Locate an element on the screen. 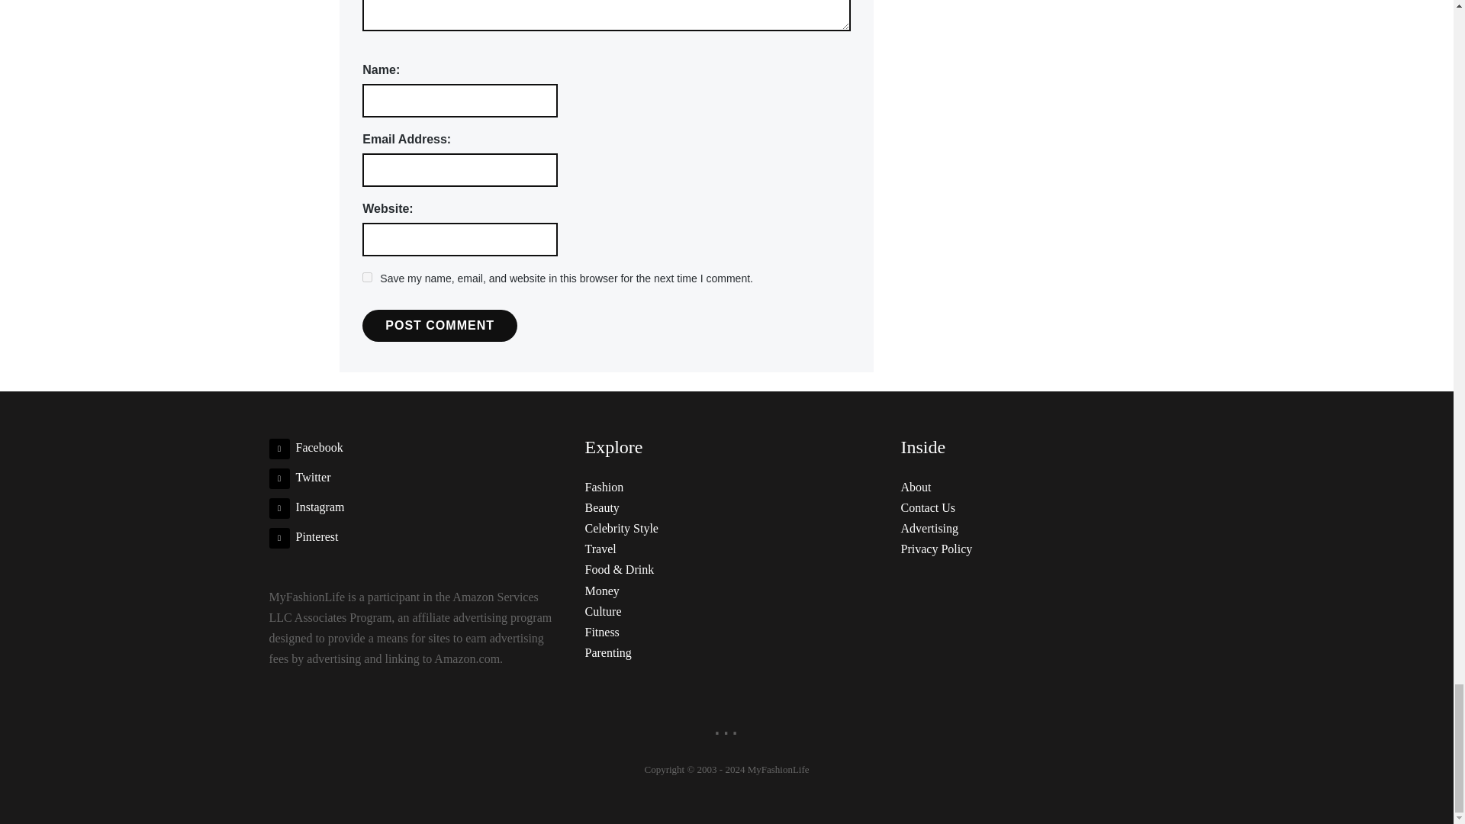 This screenshot has height=824, width=1465. Facebook is located at coordinates (305, 447).